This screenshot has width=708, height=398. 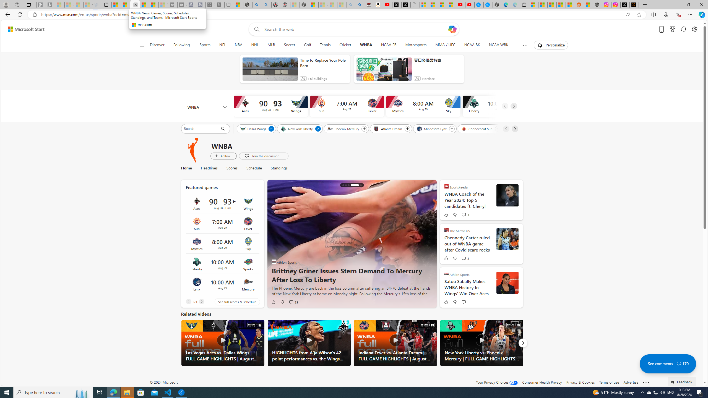 What do you see at coordinates (455, 302) in the screenshot?
I see `Dislike` at bounding box center [455, 302].